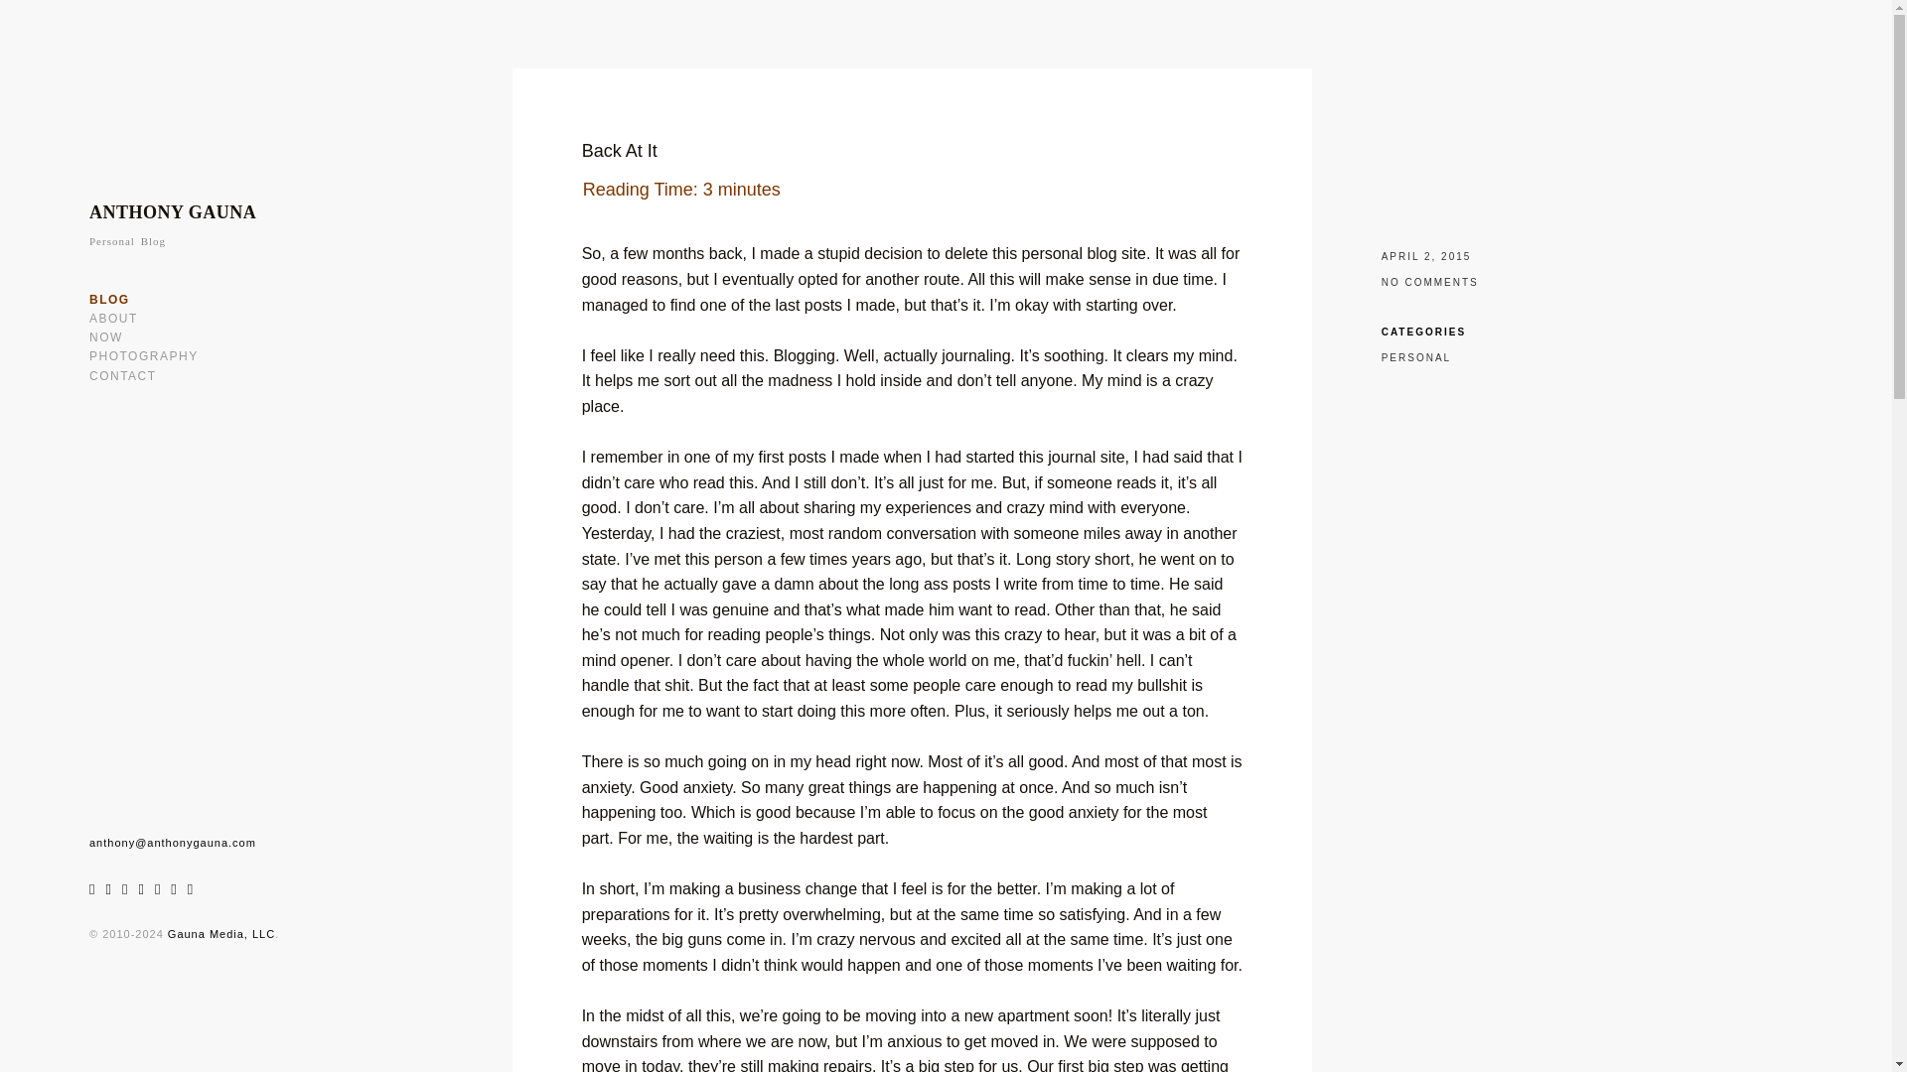  What do you see at coordinates (1430, 282) in the screenshot?
I see `NO COMMENTS` at bounding box center [1430, 282].